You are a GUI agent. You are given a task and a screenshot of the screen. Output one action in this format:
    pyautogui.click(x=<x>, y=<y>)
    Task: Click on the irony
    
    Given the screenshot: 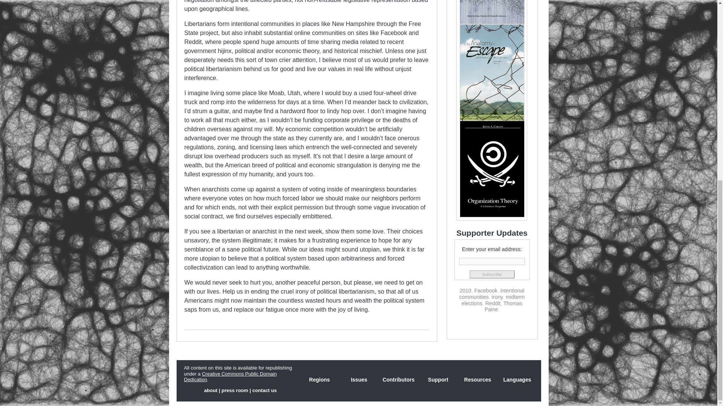 What is the action you would take?
    pyautogui.click(x=497, y=297)
    